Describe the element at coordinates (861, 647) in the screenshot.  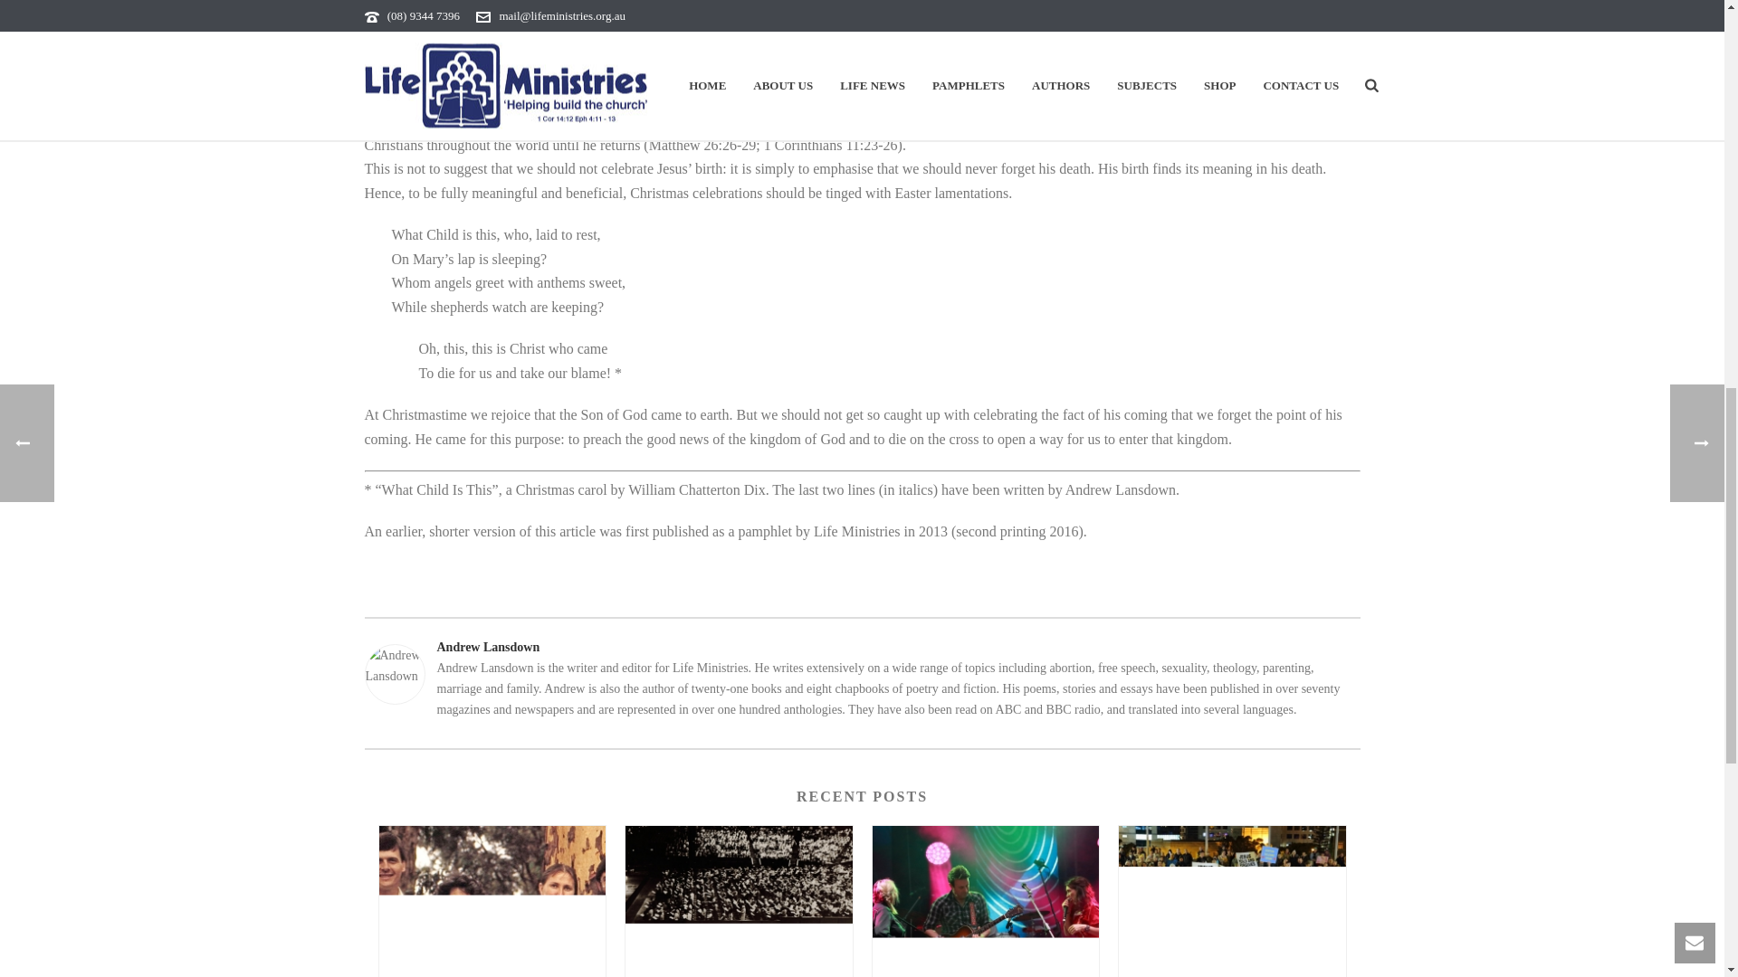
I see `Andrew Lansdown` at that location.